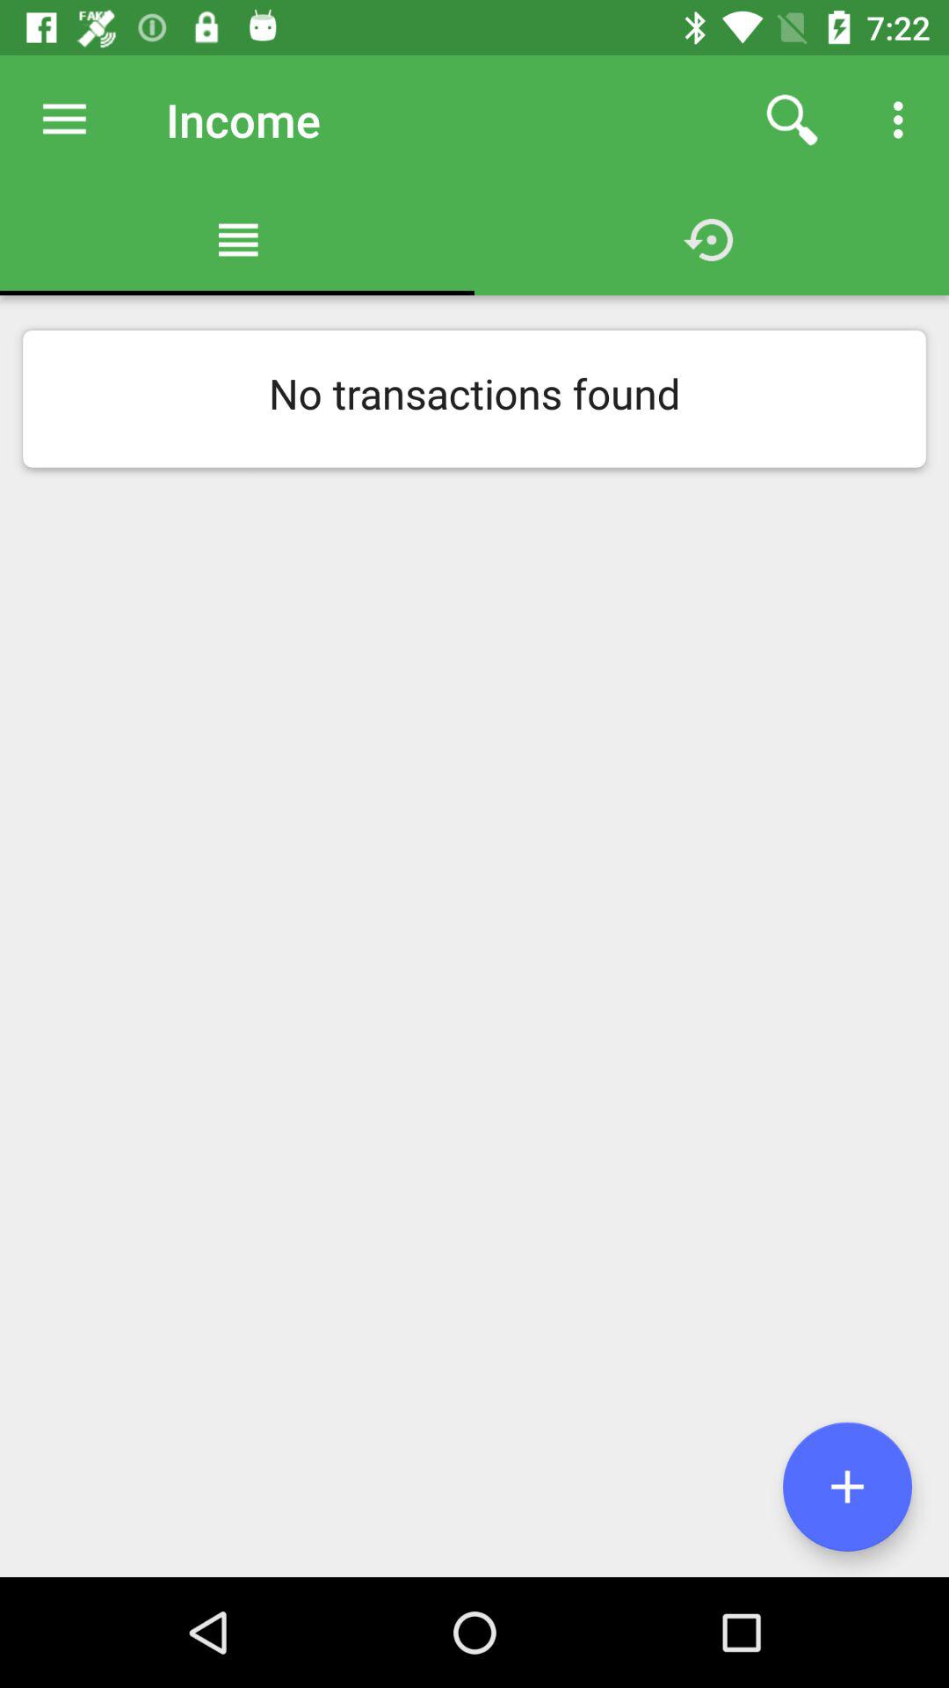 The width and height of the screenshot is (949, 1688). What do you see at coordinates (64, 120) in the screenshot?
I see `open the icon to the left of income item` at bounding box center [64, 120].